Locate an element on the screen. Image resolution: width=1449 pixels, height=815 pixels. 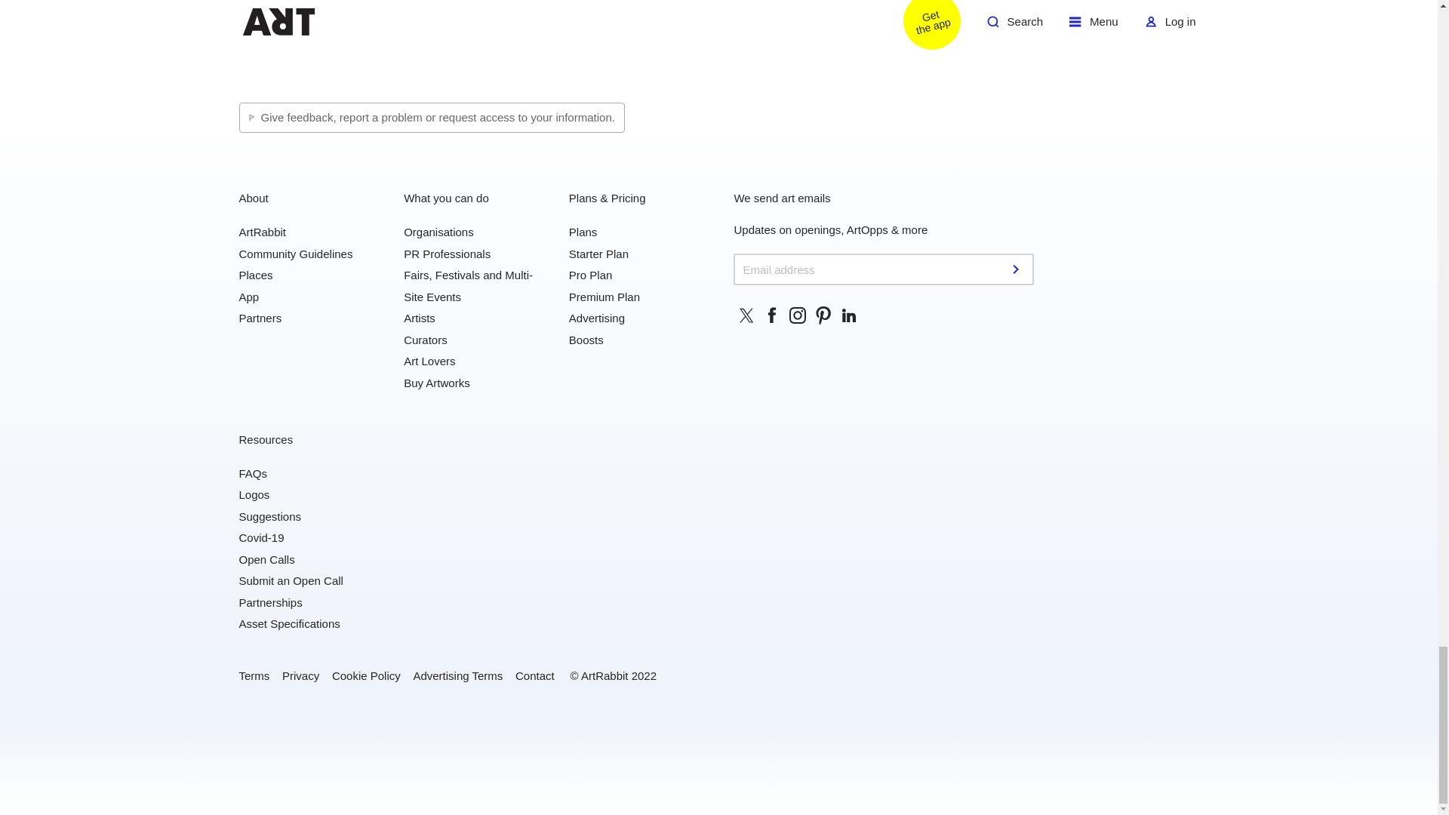
submit is located at coordinates (1017, 269).